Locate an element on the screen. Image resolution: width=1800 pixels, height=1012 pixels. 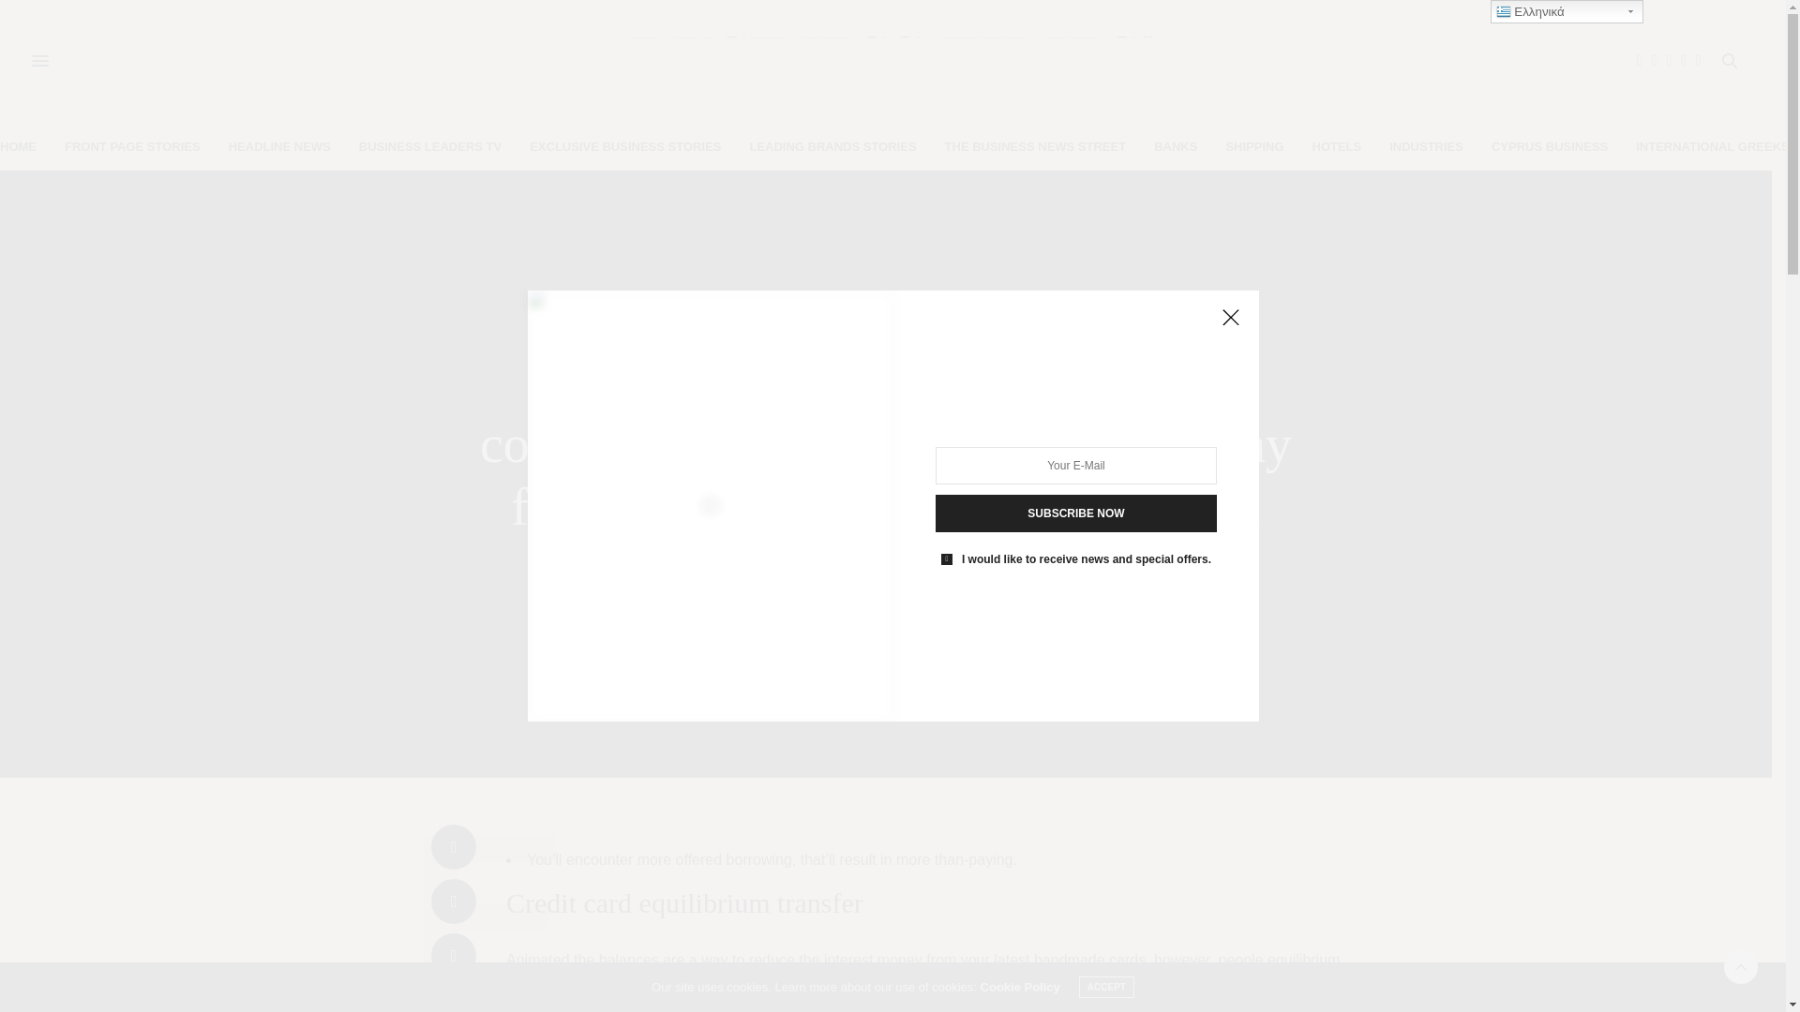
INDUSTRIES is located at coordinates (1426, 146).